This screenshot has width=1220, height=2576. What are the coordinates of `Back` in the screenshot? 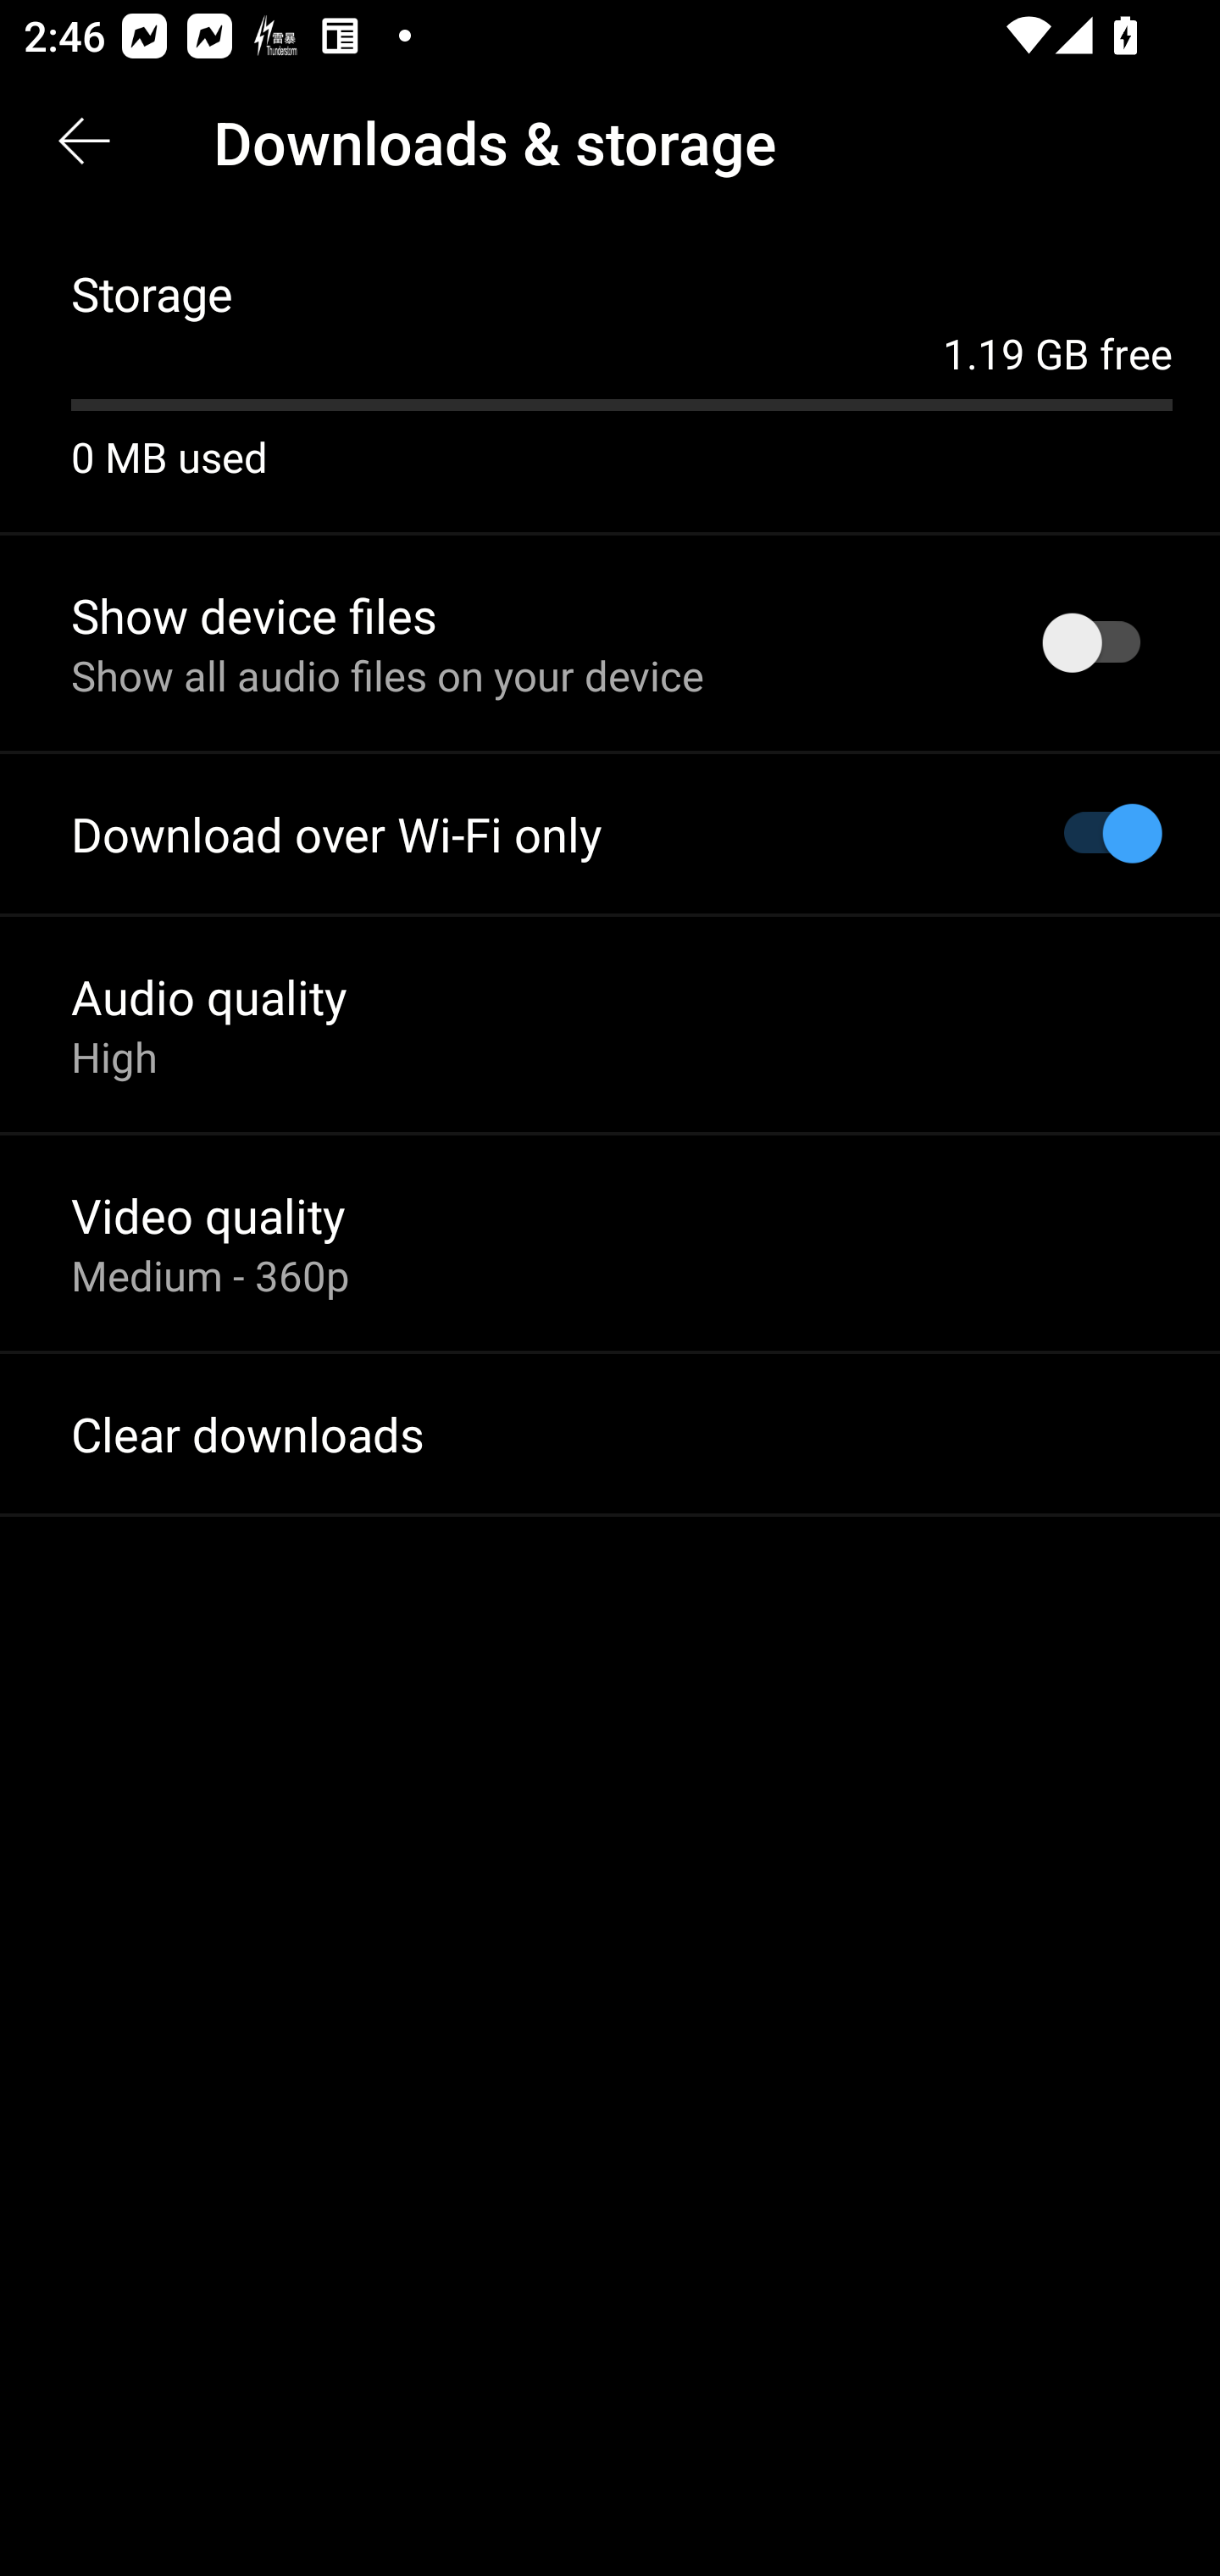 It's located at (83, 142).